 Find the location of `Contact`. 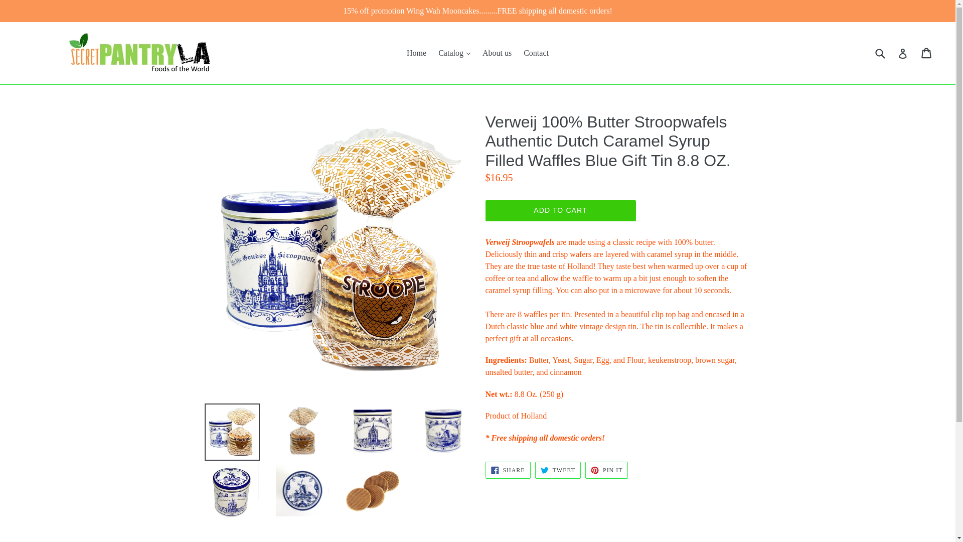

Contact is located at coordinates (536, 53).